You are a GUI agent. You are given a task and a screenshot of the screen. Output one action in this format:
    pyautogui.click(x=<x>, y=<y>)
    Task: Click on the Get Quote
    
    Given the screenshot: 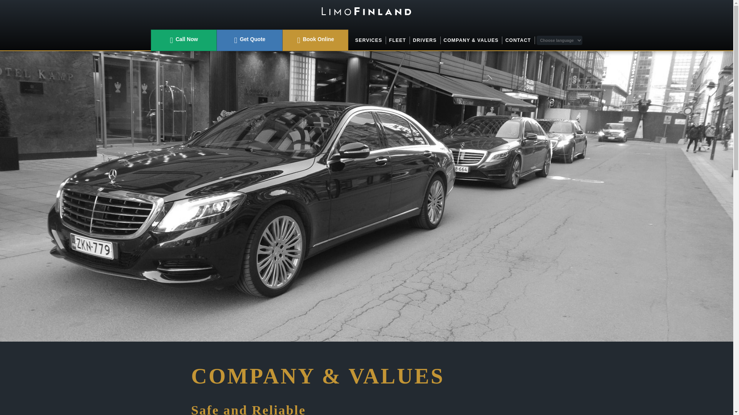 What is the action you would take?
    pyautogui.click(x=249, y=40)
    